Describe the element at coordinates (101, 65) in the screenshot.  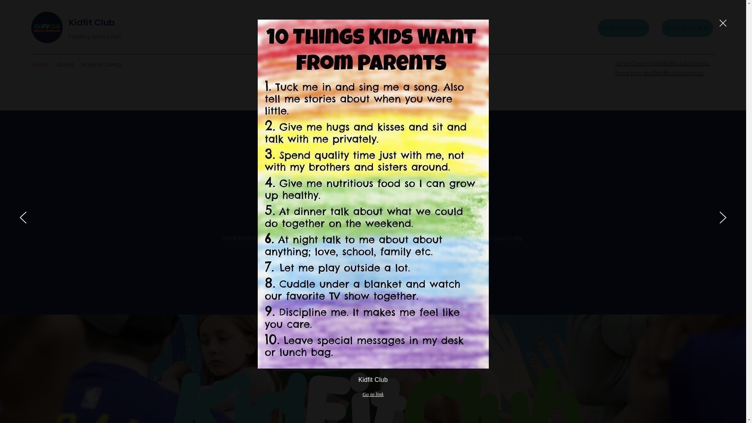
I see `Holiday Camp` at that location.